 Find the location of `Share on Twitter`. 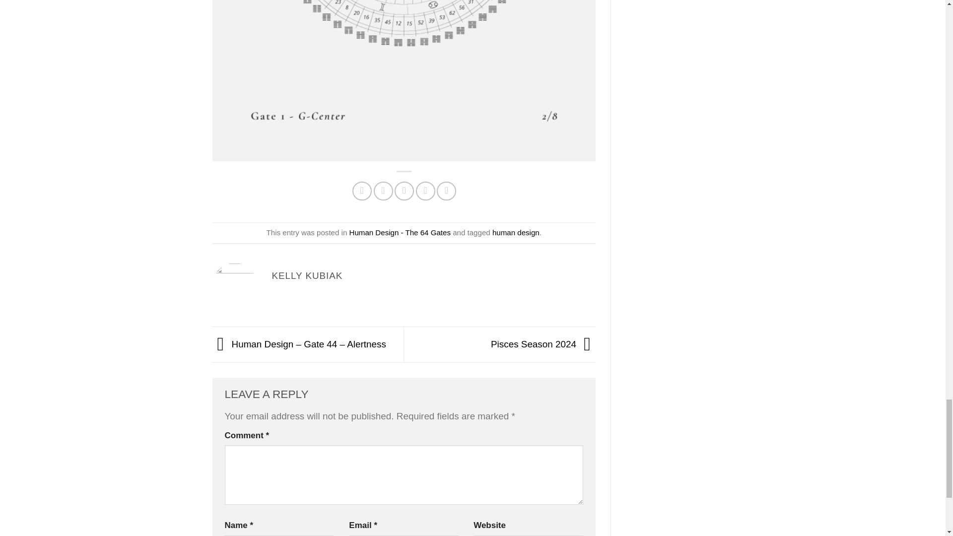

Share on Twitter is located at coordinates (383, 192).